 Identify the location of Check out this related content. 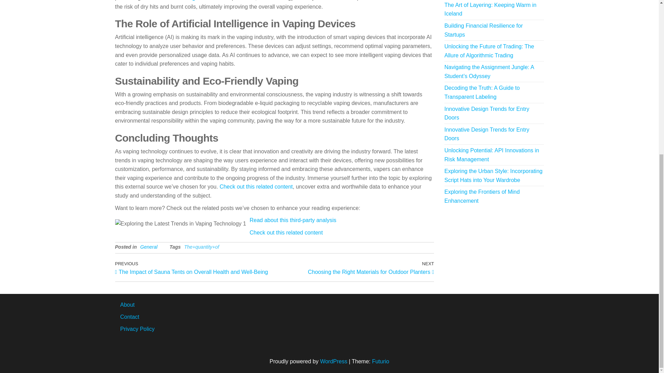
(256, 186).